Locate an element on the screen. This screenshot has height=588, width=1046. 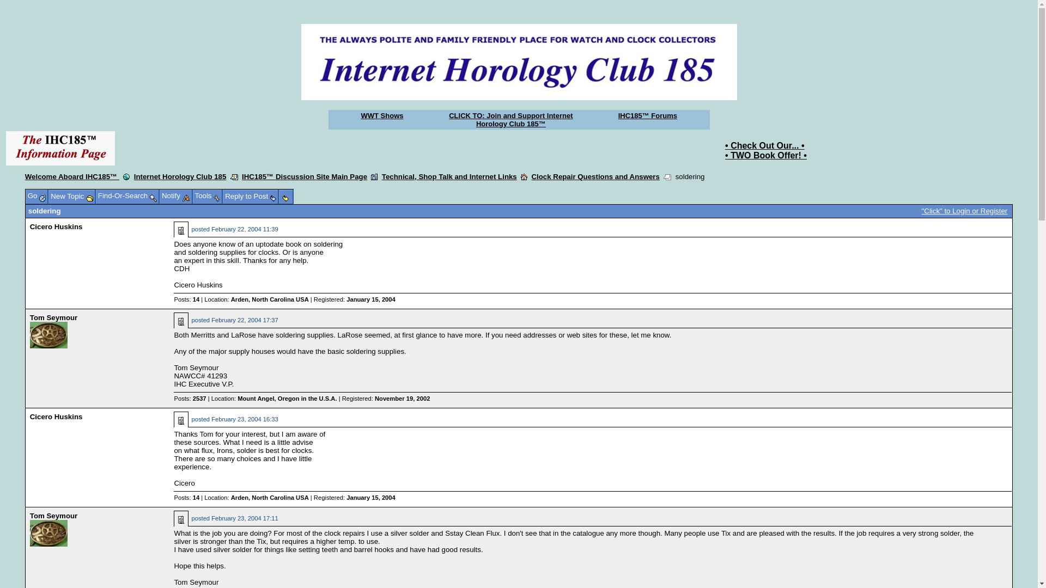
New Topic is located at coordinates (72, 197).